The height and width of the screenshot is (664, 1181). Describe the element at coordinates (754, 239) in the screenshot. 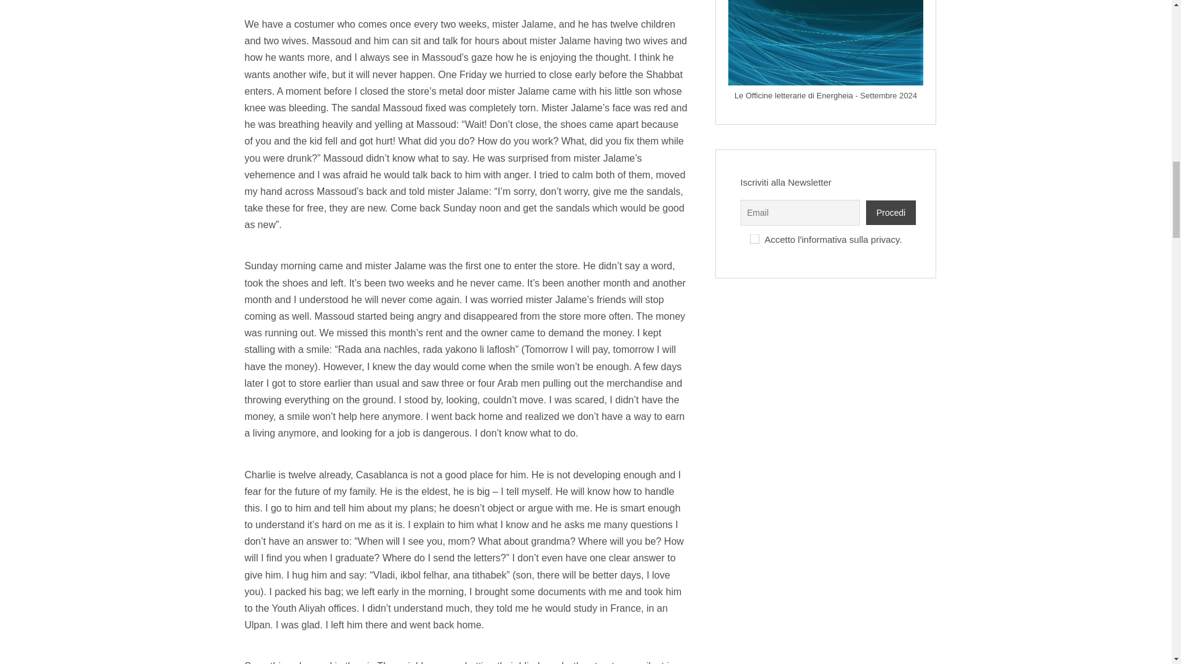

I see `on` at that location.